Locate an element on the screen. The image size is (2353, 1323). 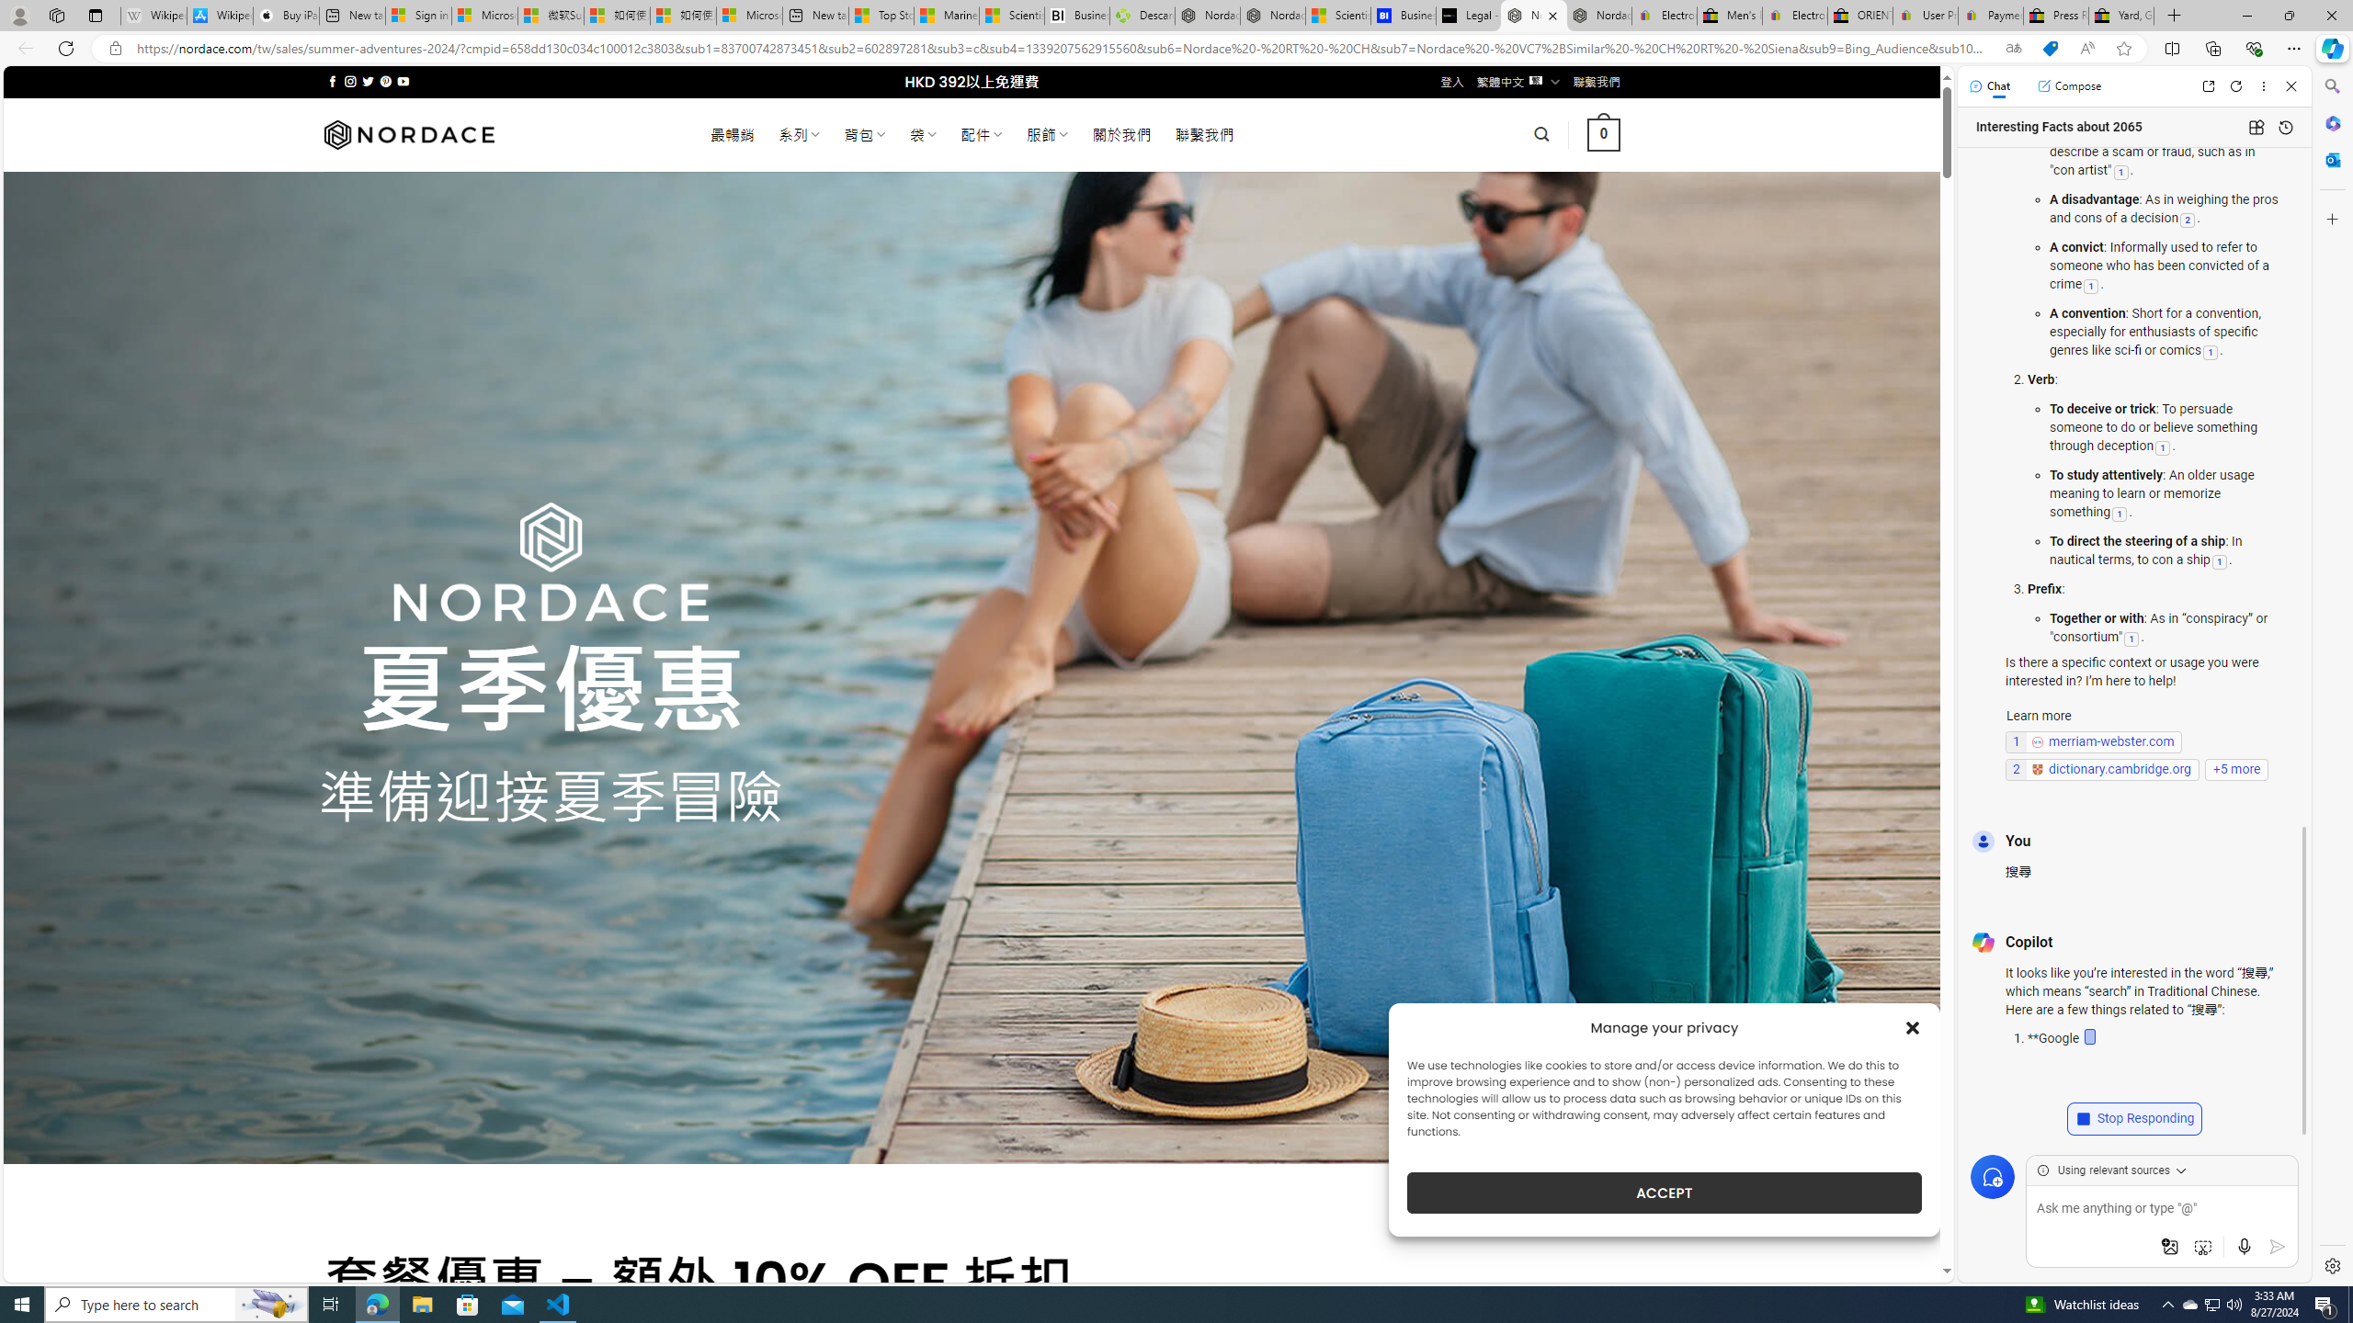
Microsoft account | Account Checkup is located at coordinates (749, 16).